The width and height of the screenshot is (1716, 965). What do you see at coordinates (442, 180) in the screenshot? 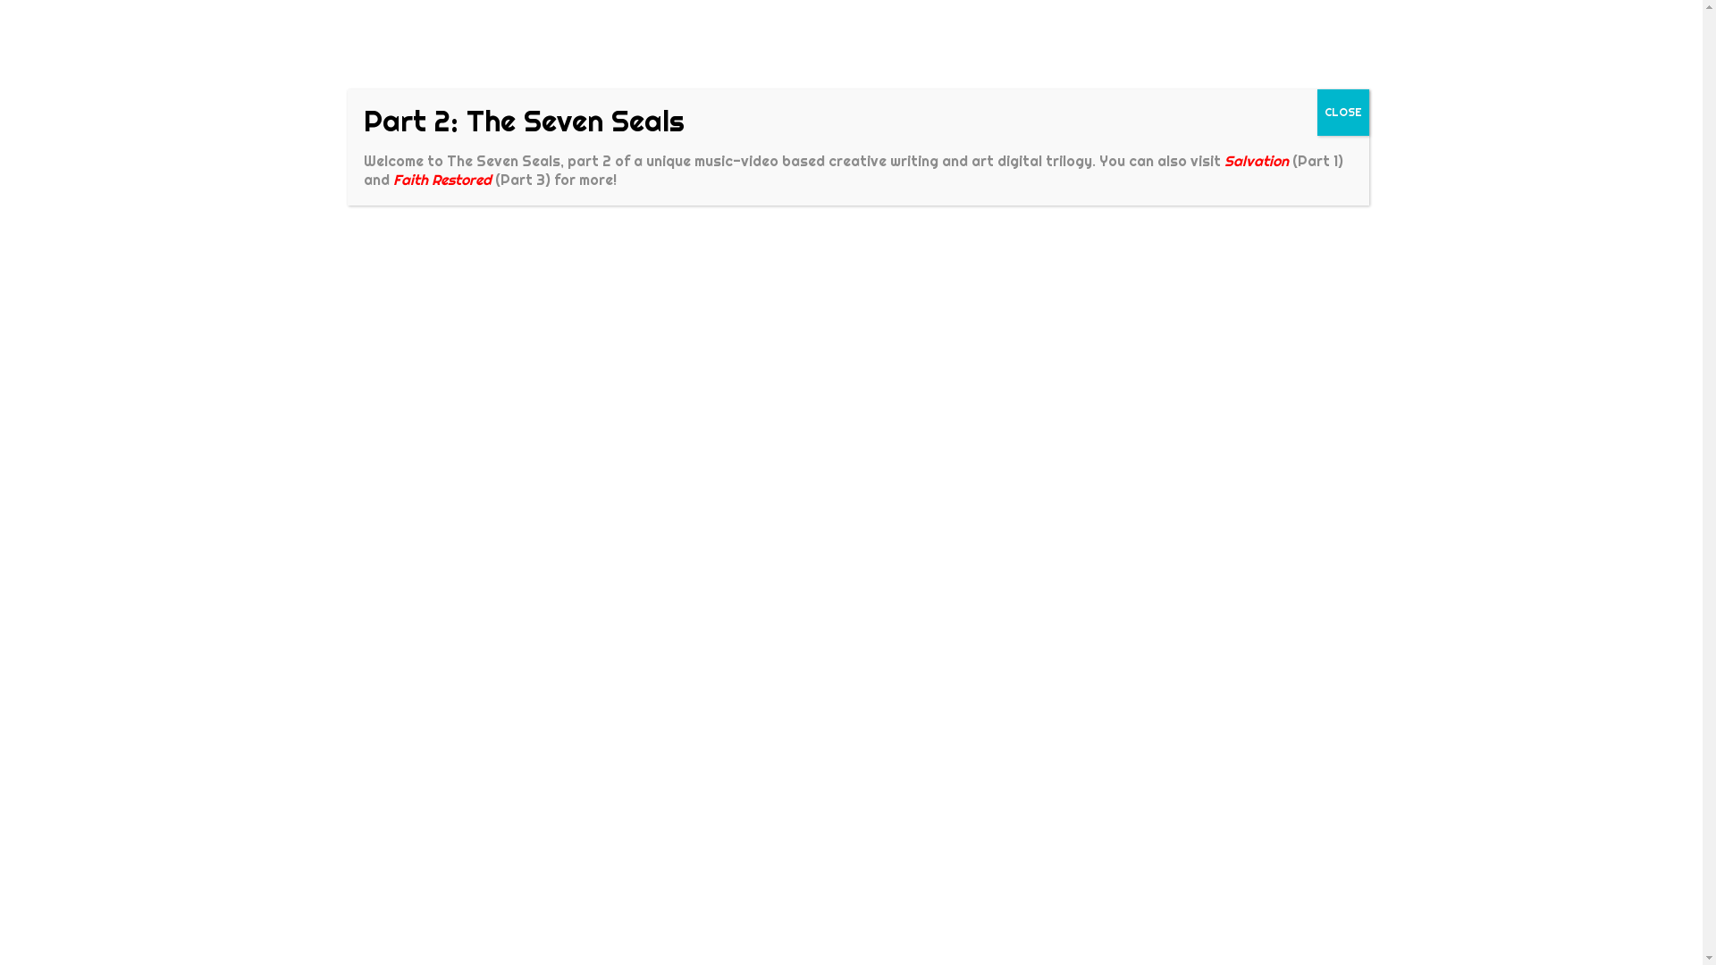
I see `Faith Restored` at bounding box center [442, 180].